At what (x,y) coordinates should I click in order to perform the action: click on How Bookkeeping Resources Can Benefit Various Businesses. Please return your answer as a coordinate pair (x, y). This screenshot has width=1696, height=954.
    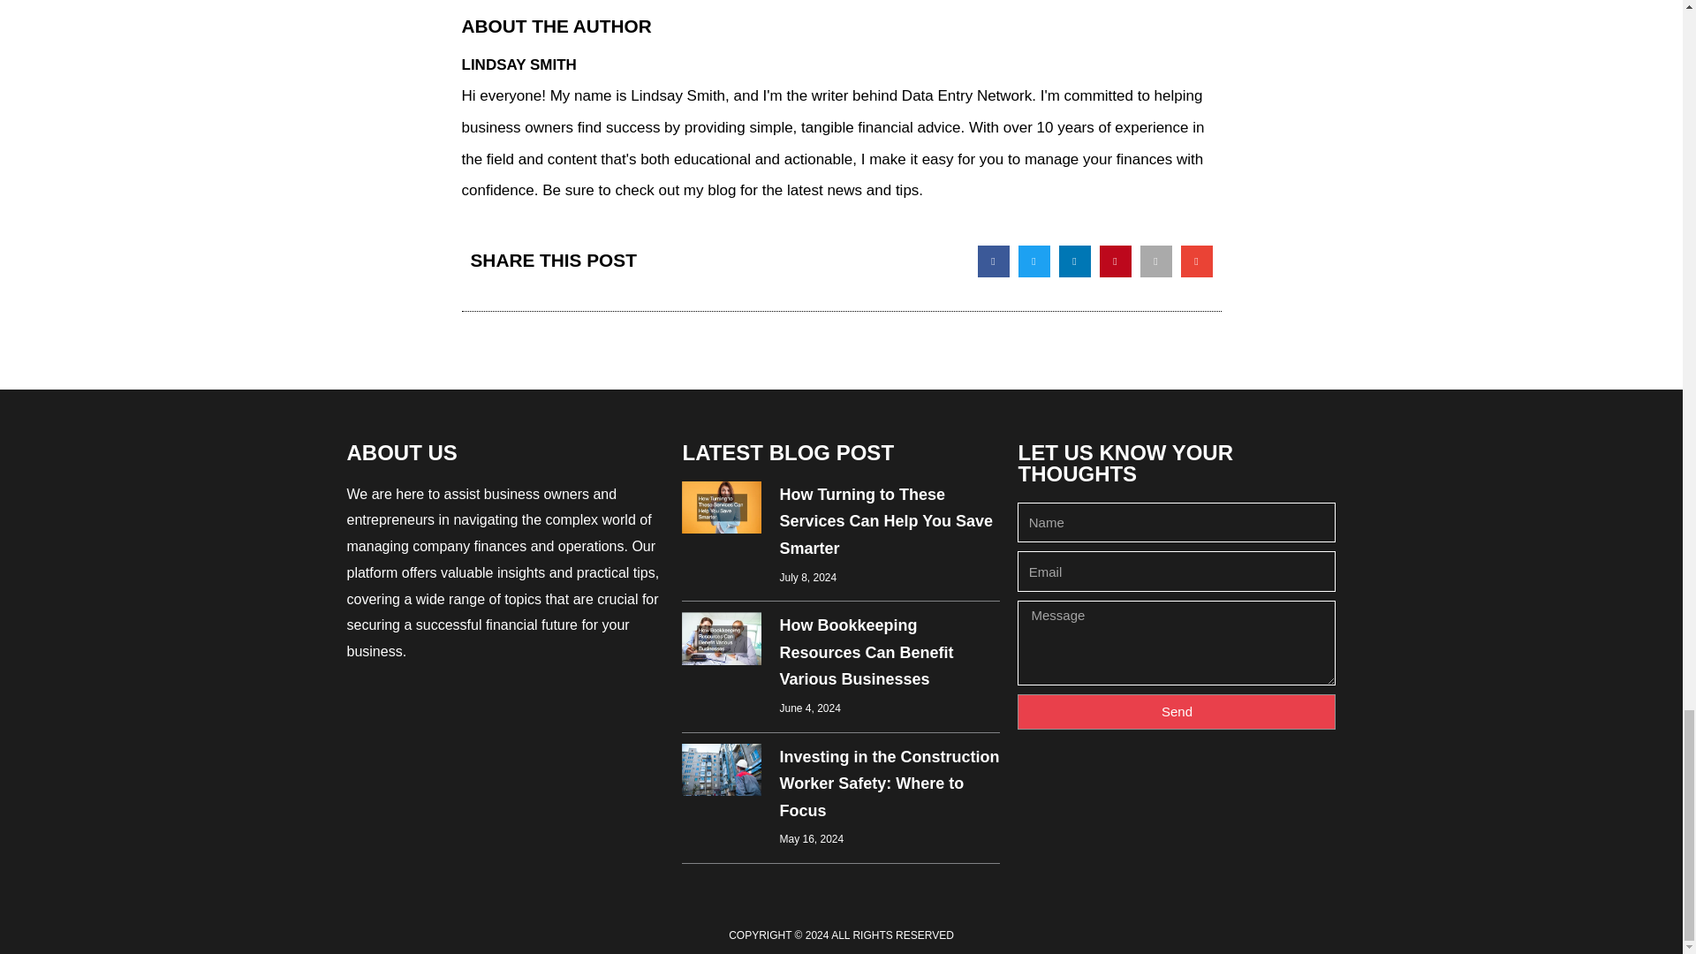
    Looking at the image, I should click on (866, 652).